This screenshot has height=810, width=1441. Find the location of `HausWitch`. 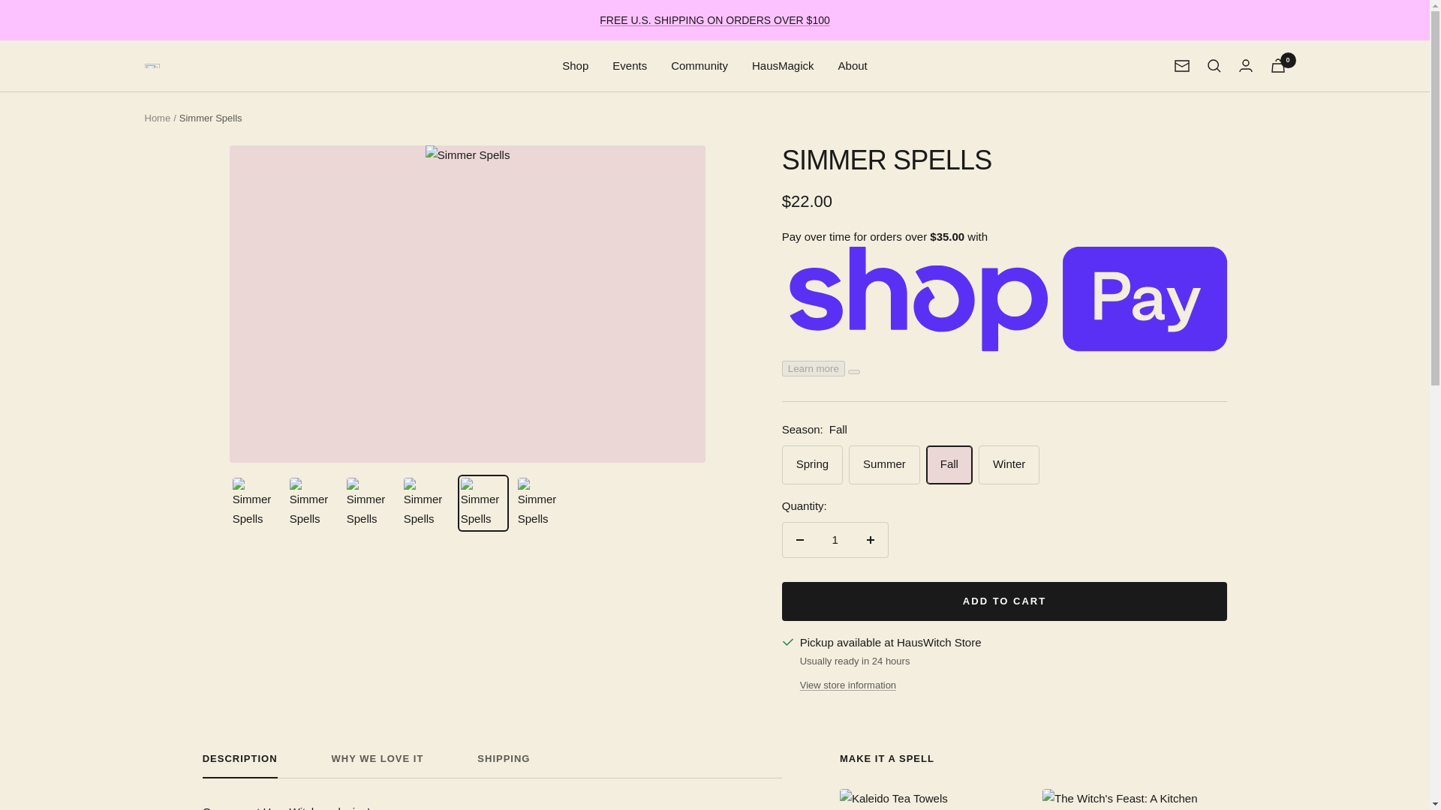

HausWitch is located at coordinates (152, 66).